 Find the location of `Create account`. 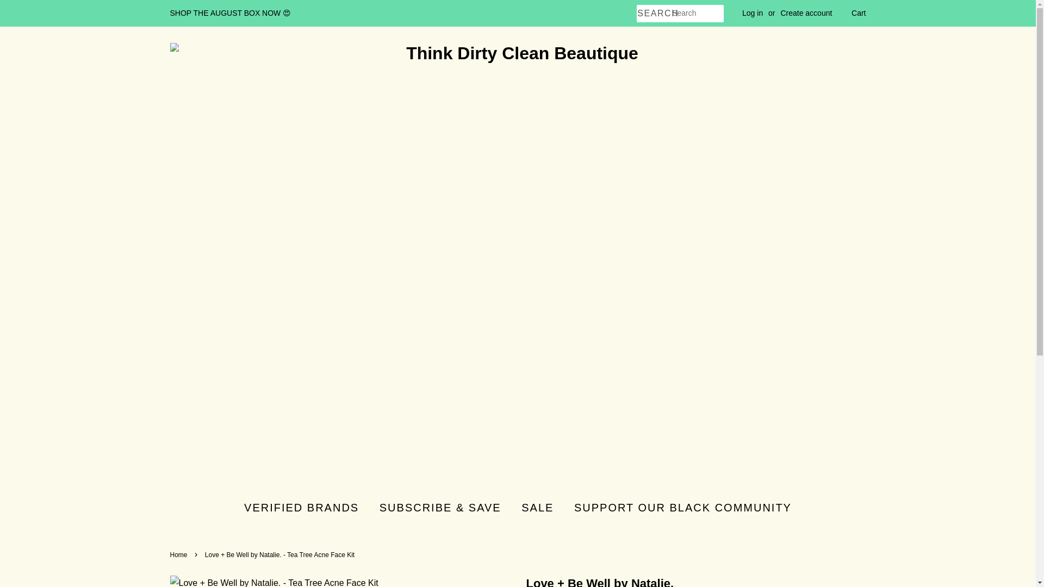

Create account is located at coordinates (806, 13).